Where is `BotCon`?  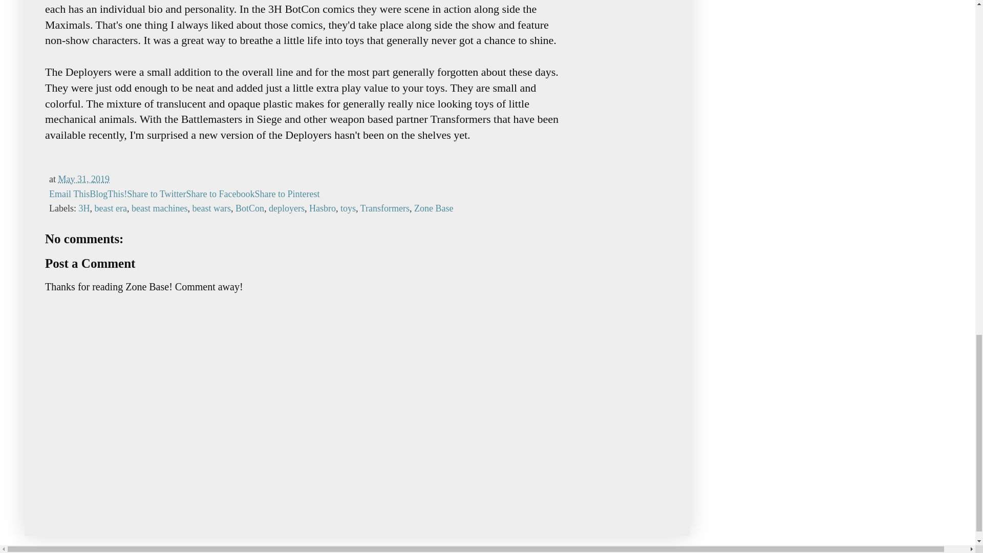
BotCon is located at coordinates (250, 208).